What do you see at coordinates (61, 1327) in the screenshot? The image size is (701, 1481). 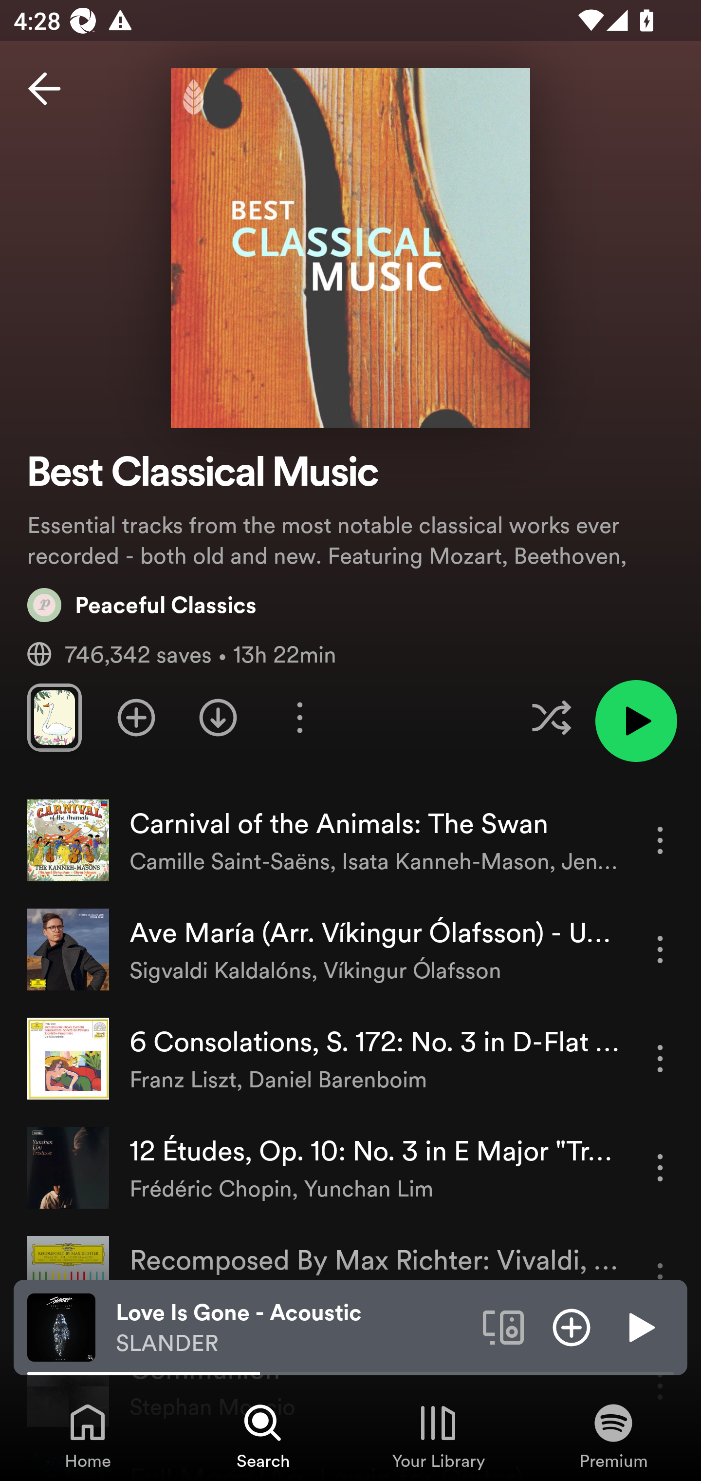 I see `The cover art of the currently playing track` at bounding box center [61, 1327].